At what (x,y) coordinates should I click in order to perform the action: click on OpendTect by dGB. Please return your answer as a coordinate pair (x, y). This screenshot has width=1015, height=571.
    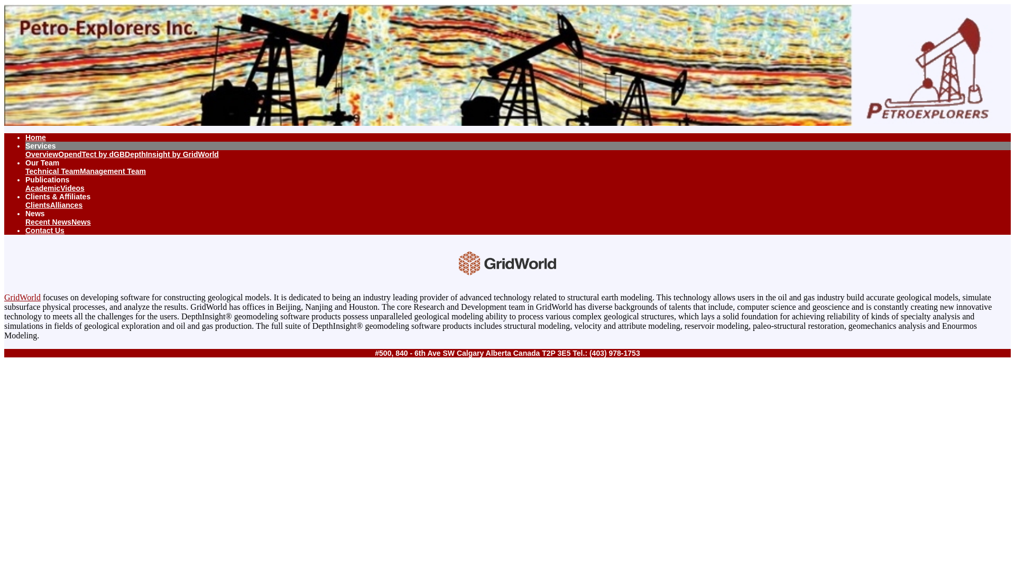
    Looking at the image, I should click on (91, 154).